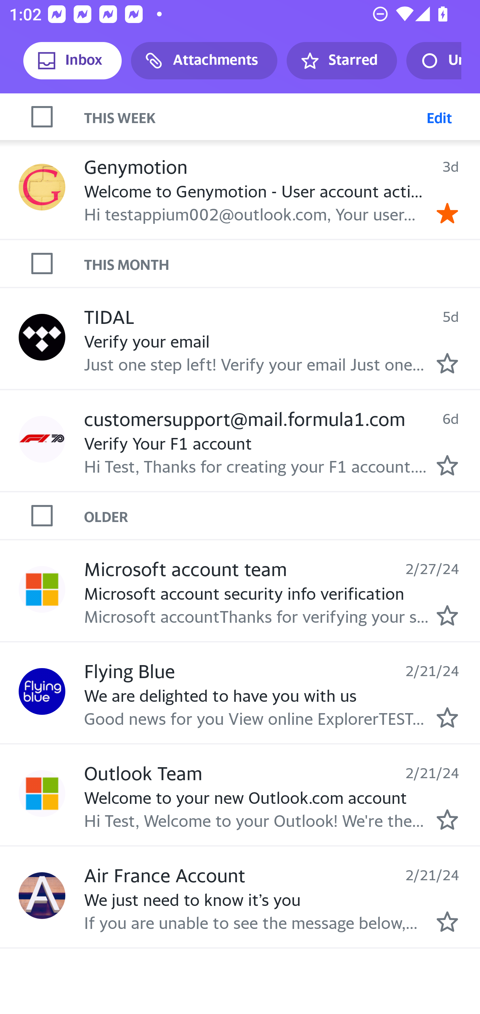 This screenshot has width=480, height=1014. Describe the element at coordinates (447, 213) in the screenshot. I see `Remove star.` at that location.